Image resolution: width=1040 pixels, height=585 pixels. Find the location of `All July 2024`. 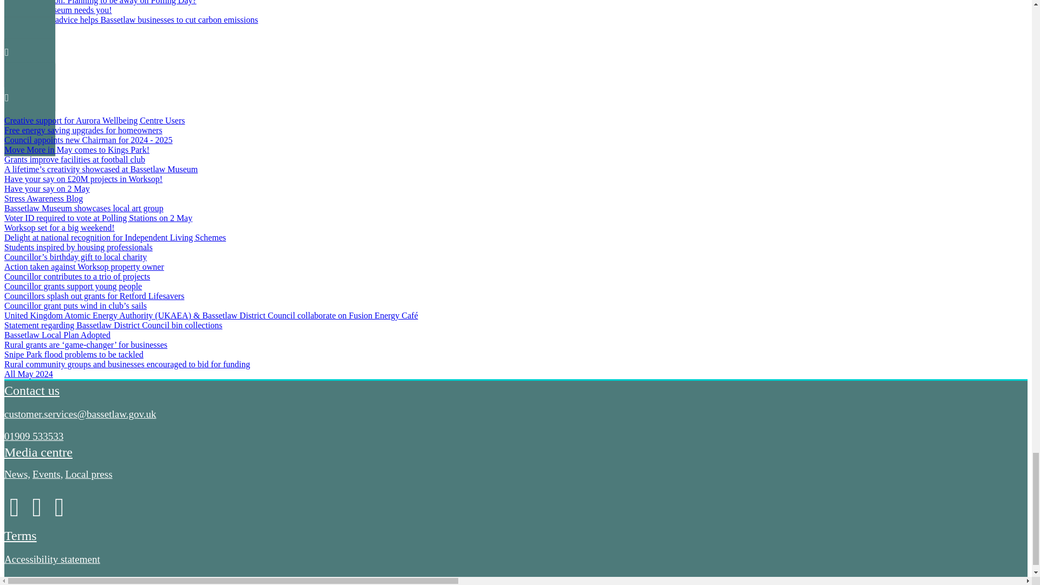

All July 2024 is located at coordinates (27, 29).